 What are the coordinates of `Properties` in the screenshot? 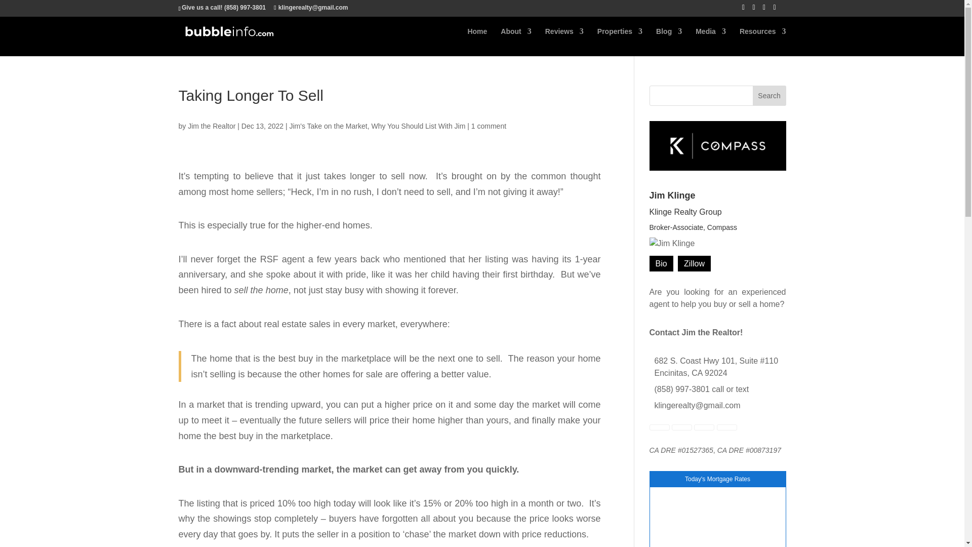 It's located at (620, 37).